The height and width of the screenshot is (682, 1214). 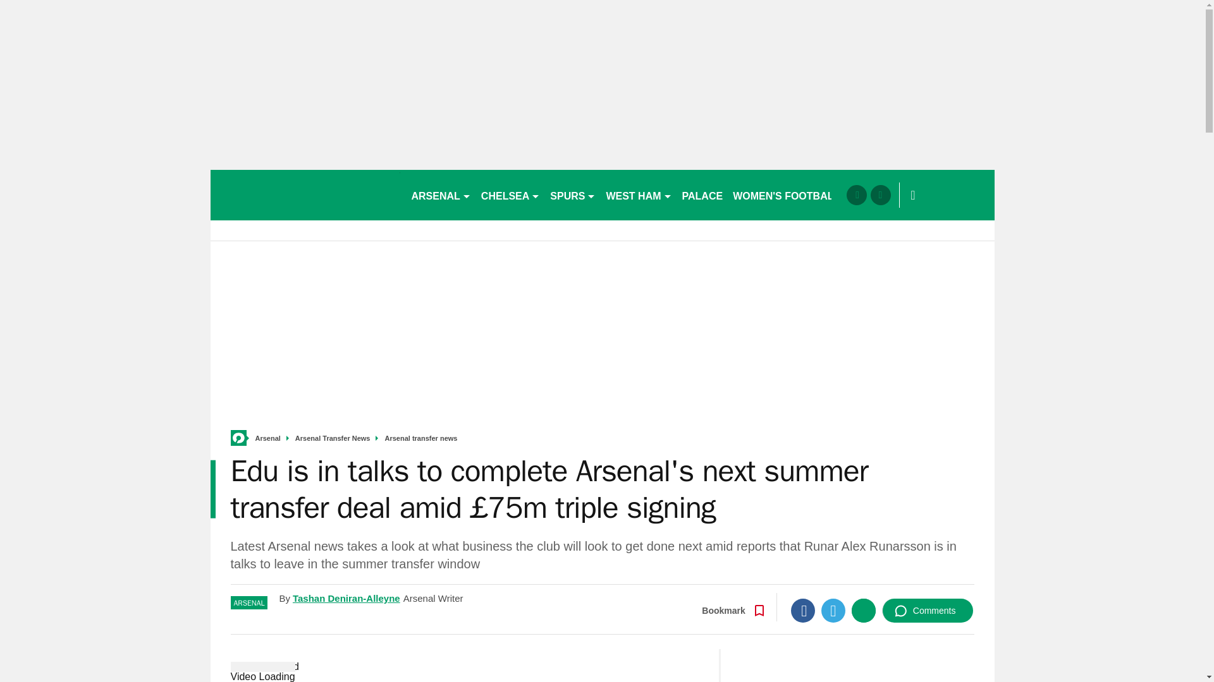 I want to click on WEST HAM, so click(x=639, y=194).